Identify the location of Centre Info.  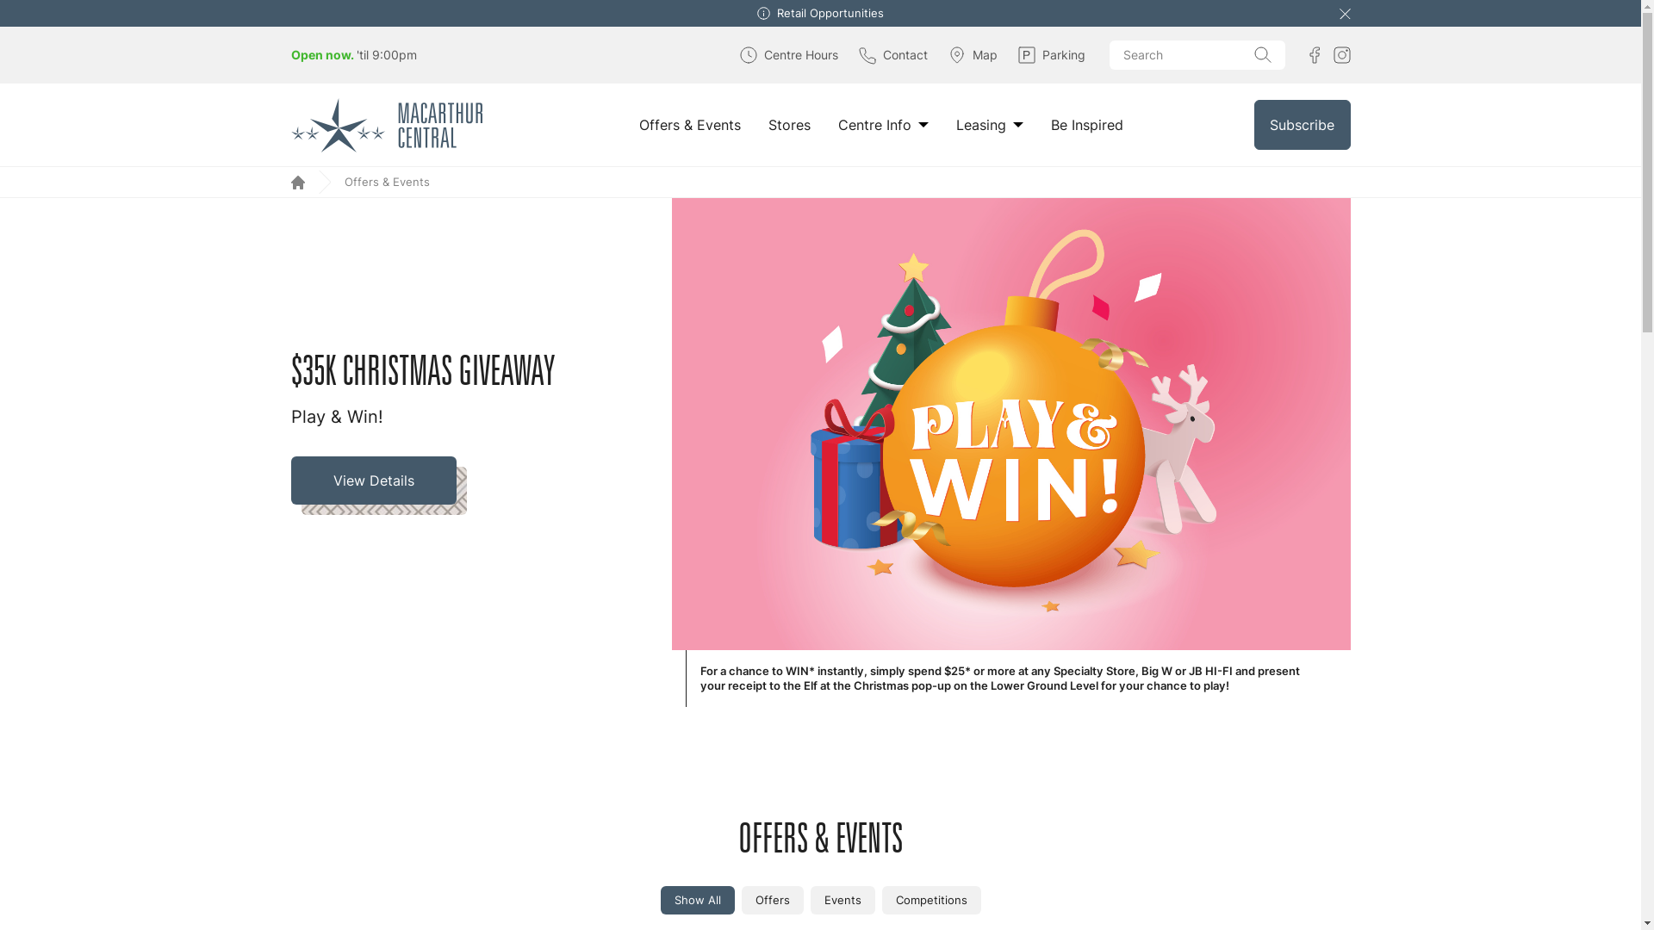
(882, 125).